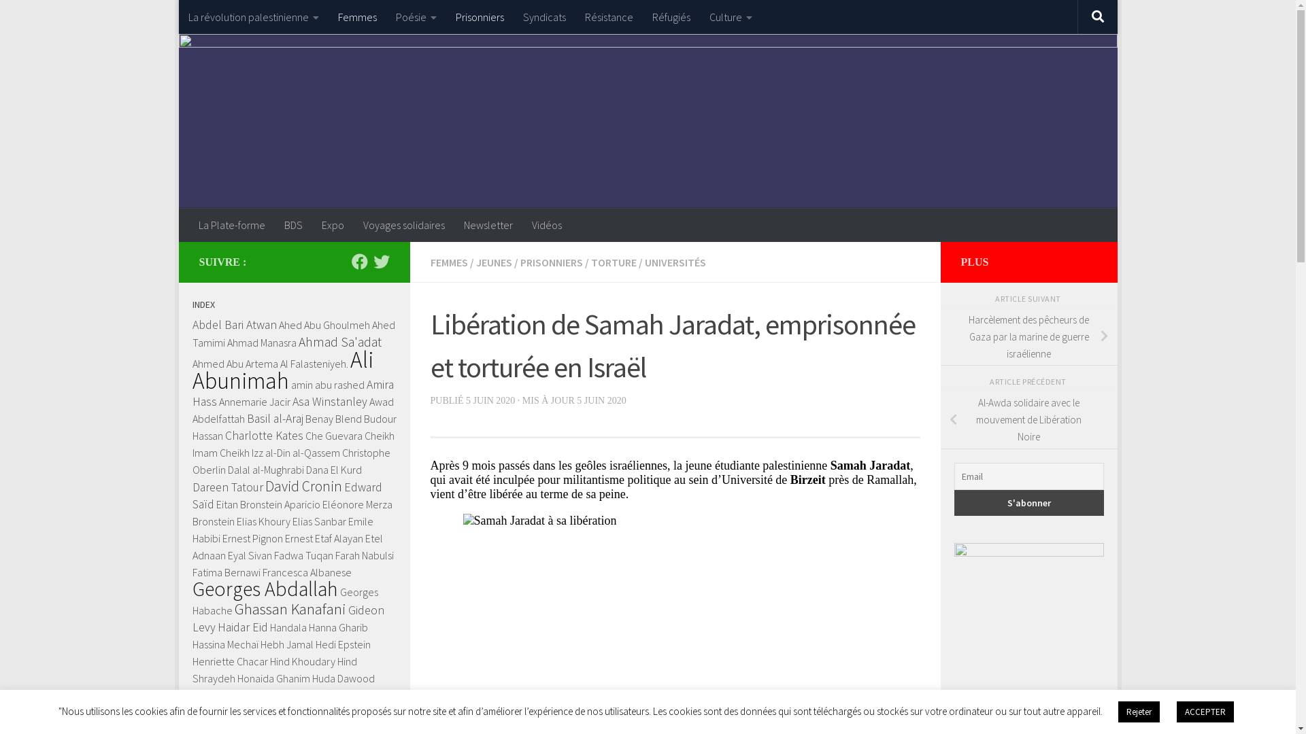 The image size is (1306, 734). I want to click on Al Falasteniyeh., so click(314, 364).